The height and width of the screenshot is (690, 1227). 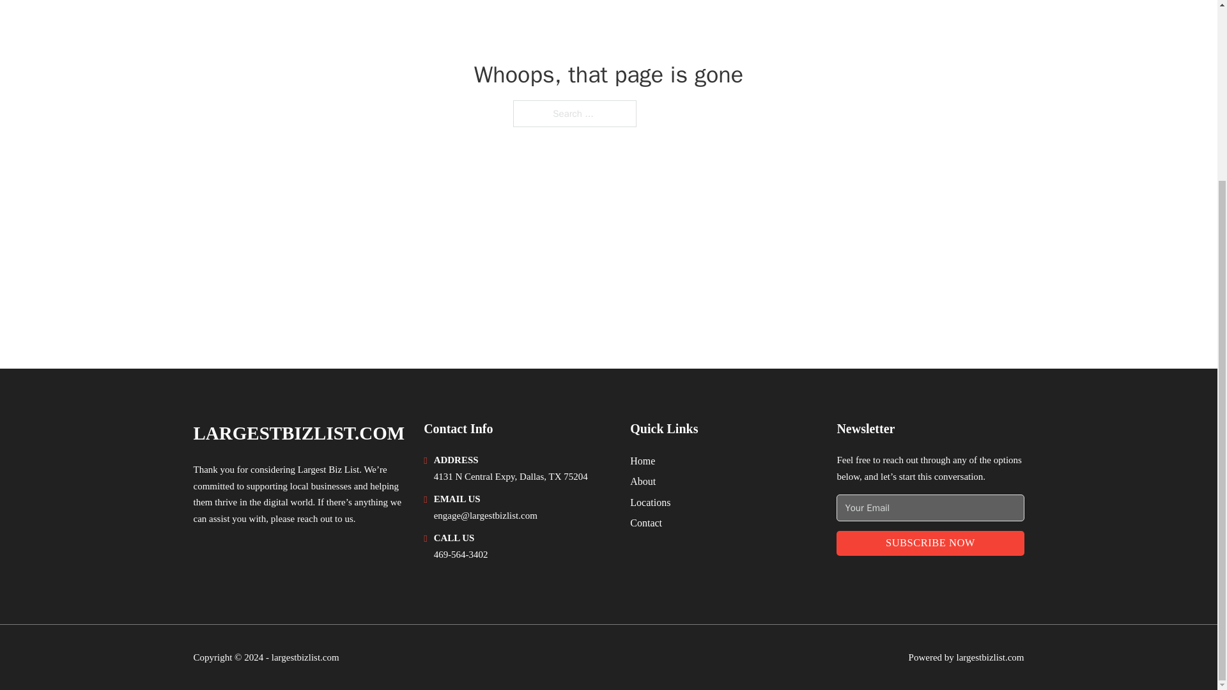 What do you see at coordinates (643, 461) in the screenshot?
I see `Home` at bounding box center [643, 461].